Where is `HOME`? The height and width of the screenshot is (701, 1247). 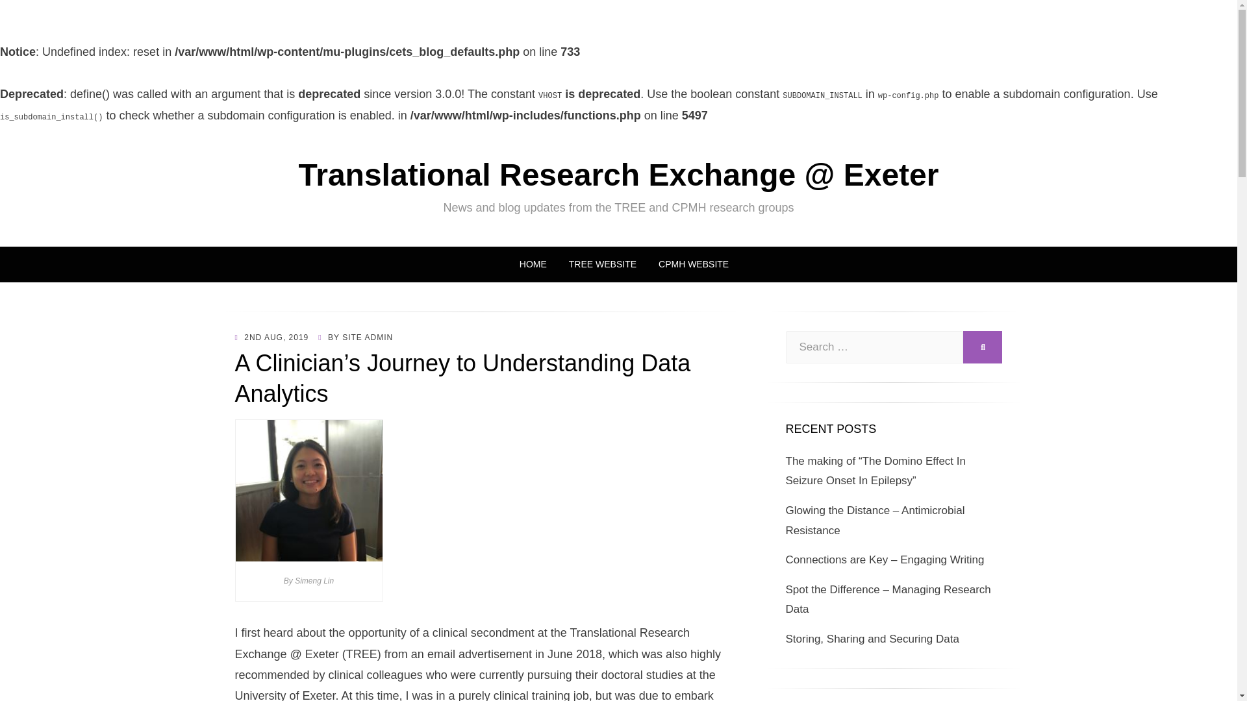 HOME is located at coordinates (533, 265).